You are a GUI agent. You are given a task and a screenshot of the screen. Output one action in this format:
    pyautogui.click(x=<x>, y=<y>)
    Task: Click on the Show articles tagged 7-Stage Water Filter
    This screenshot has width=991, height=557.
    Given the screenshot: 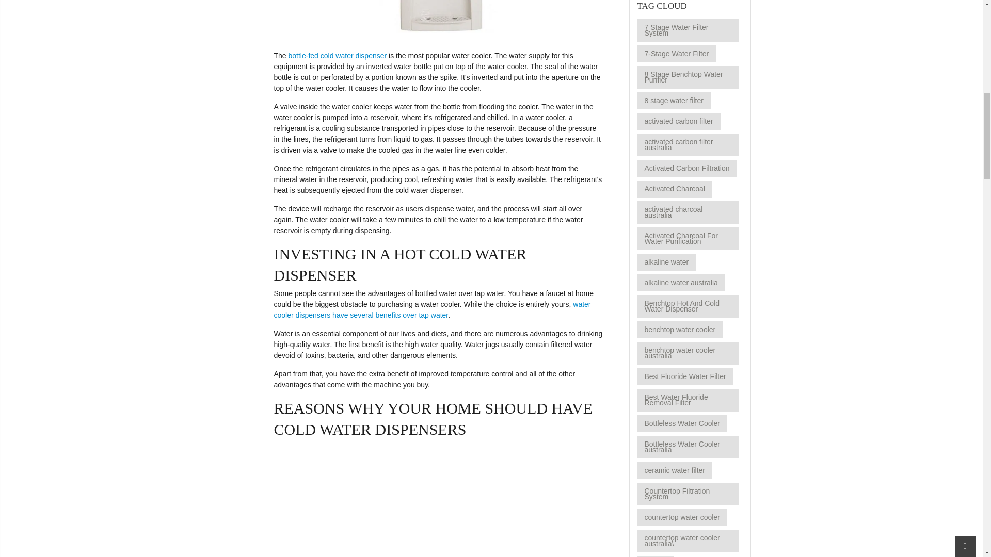 What is the action you would take?
    pyautogui.click(x=676, y=54)
    